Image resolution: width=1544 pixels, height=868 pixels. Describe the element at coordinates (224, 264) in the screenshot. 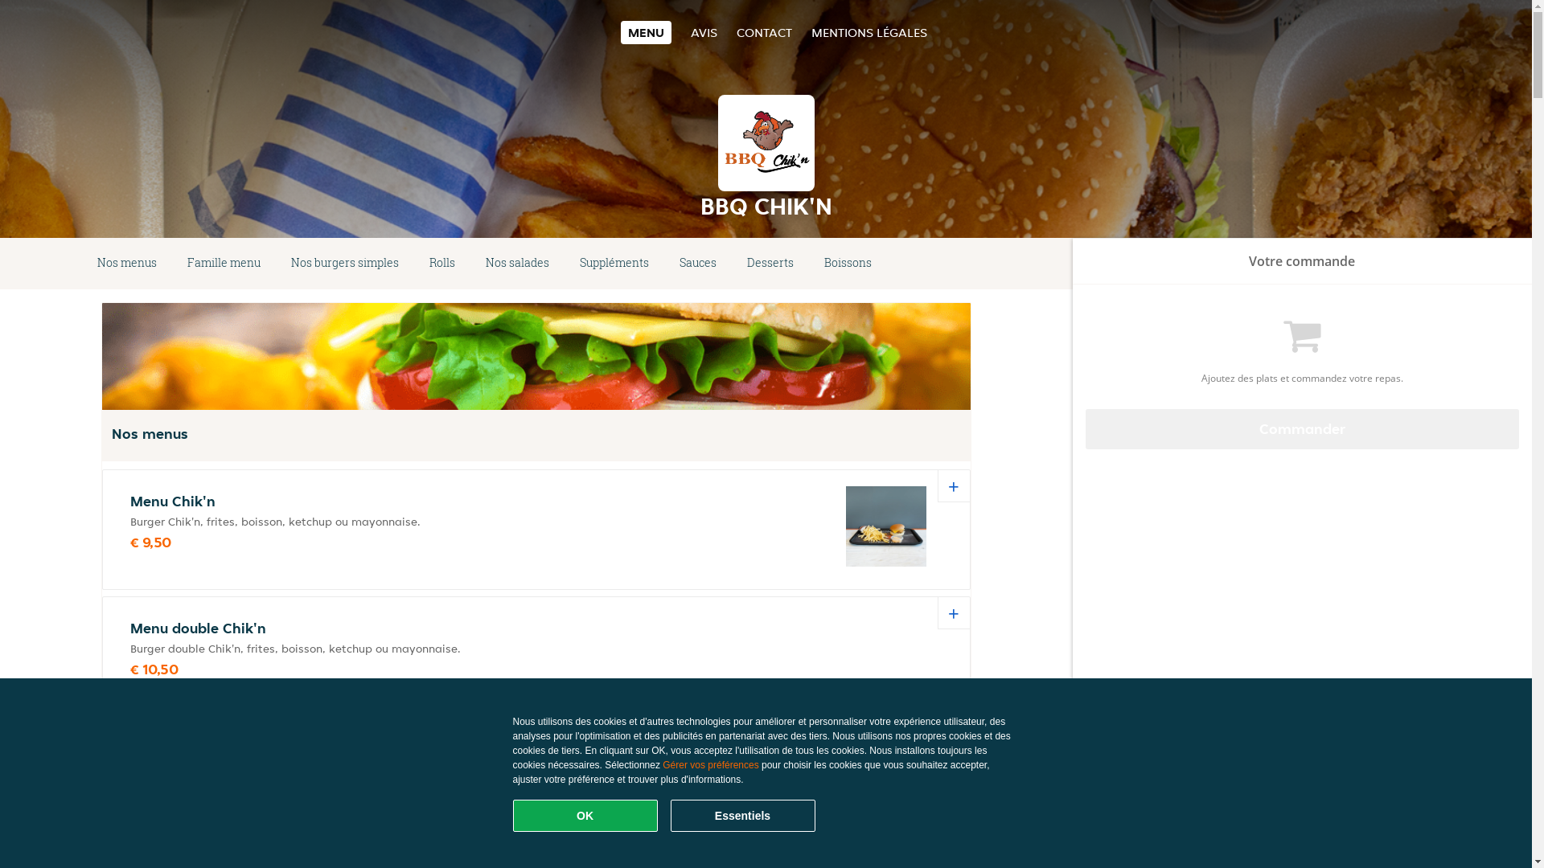

I see `Famille menu` at that location.